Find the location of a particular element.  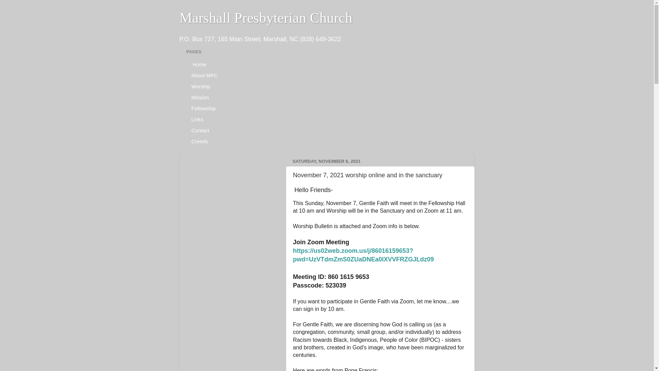

About MPC is located at coordinates (205, 75).